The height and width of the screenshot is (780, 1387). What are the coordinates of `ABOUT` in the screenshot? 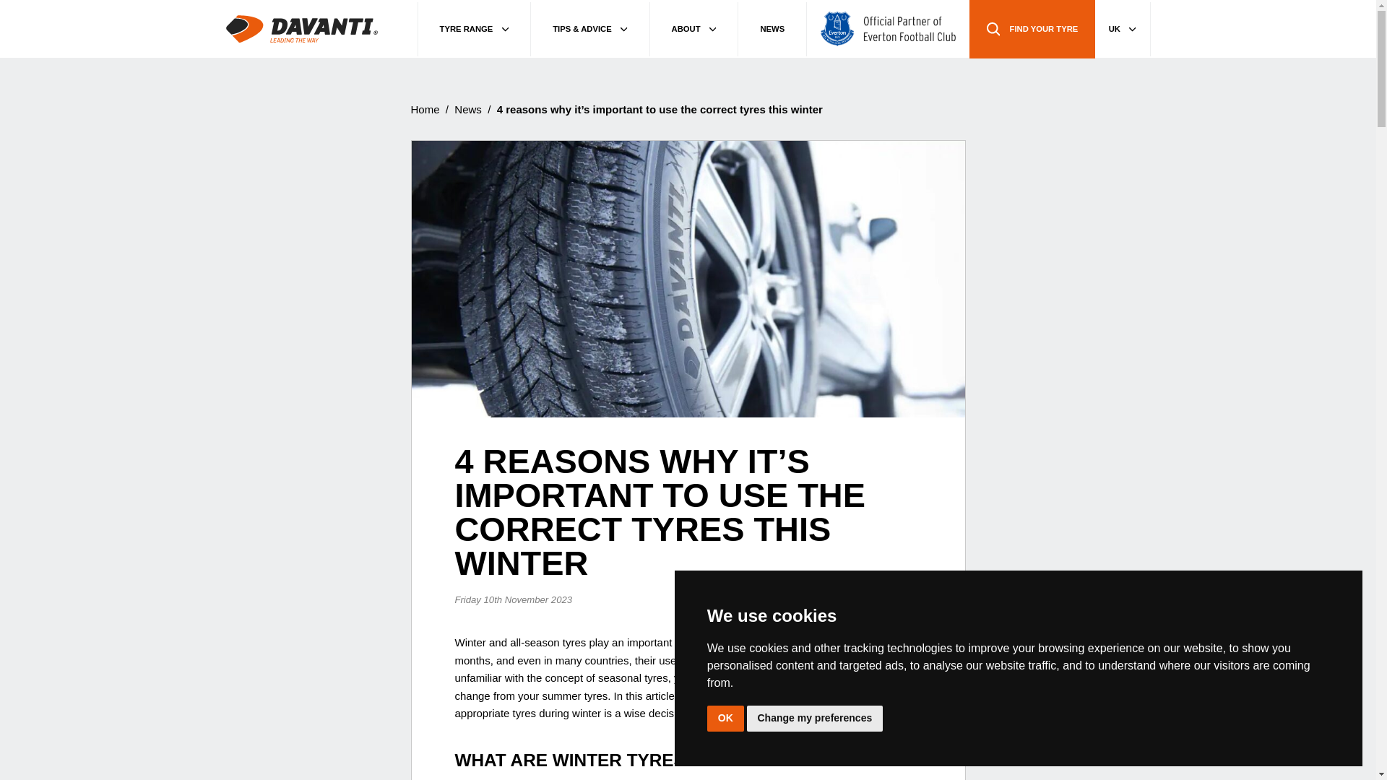 It's located at (695, 28).